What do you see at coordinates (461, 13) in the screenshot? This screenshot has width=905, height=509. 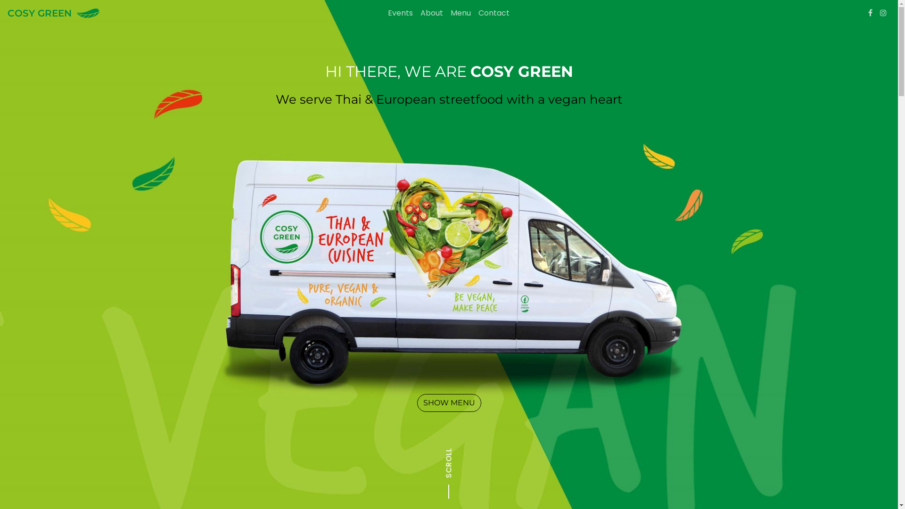 I see `Menu` at bounding box center [461, 13].